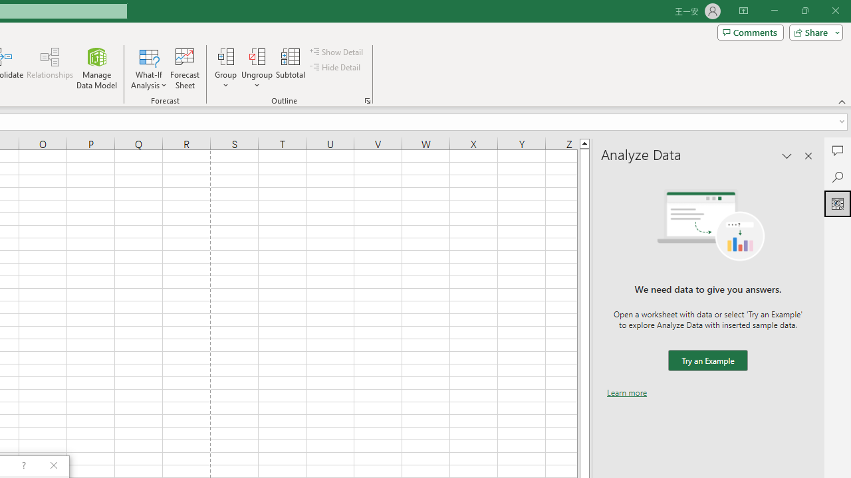 This screenshot has height=478, width=851. I want to click on Analyze Data, so click(838, 203).